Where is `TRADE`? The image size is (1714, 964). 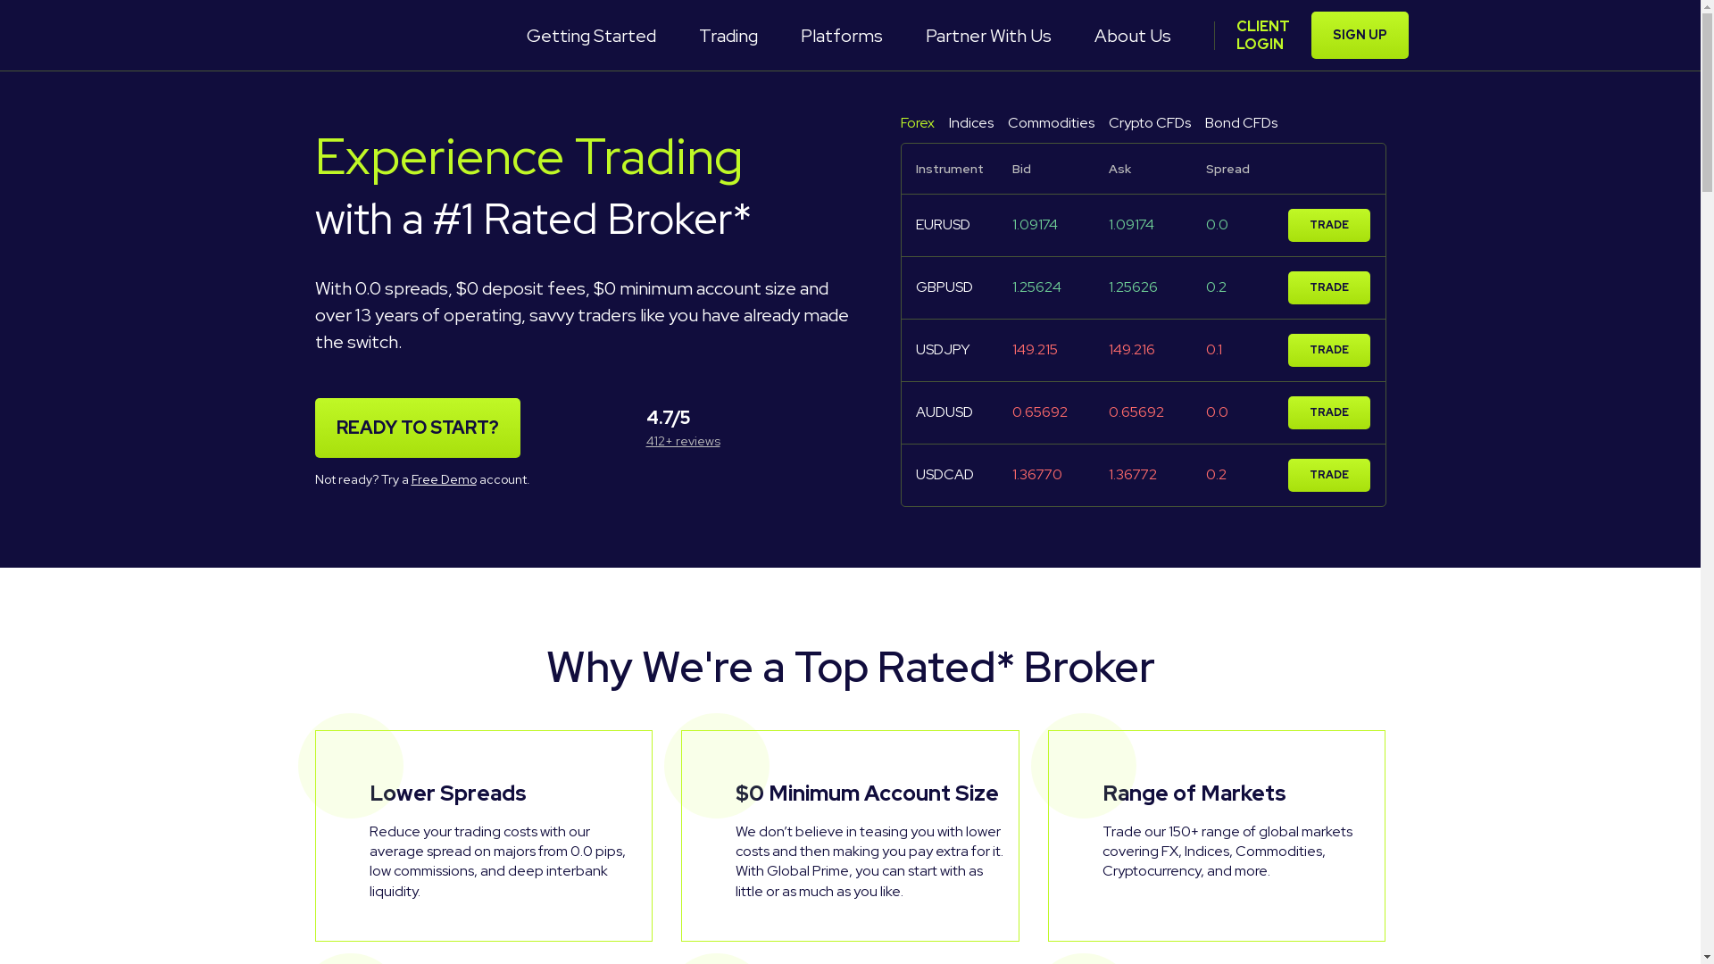
TRADE is located at coordinates (1329, 350).